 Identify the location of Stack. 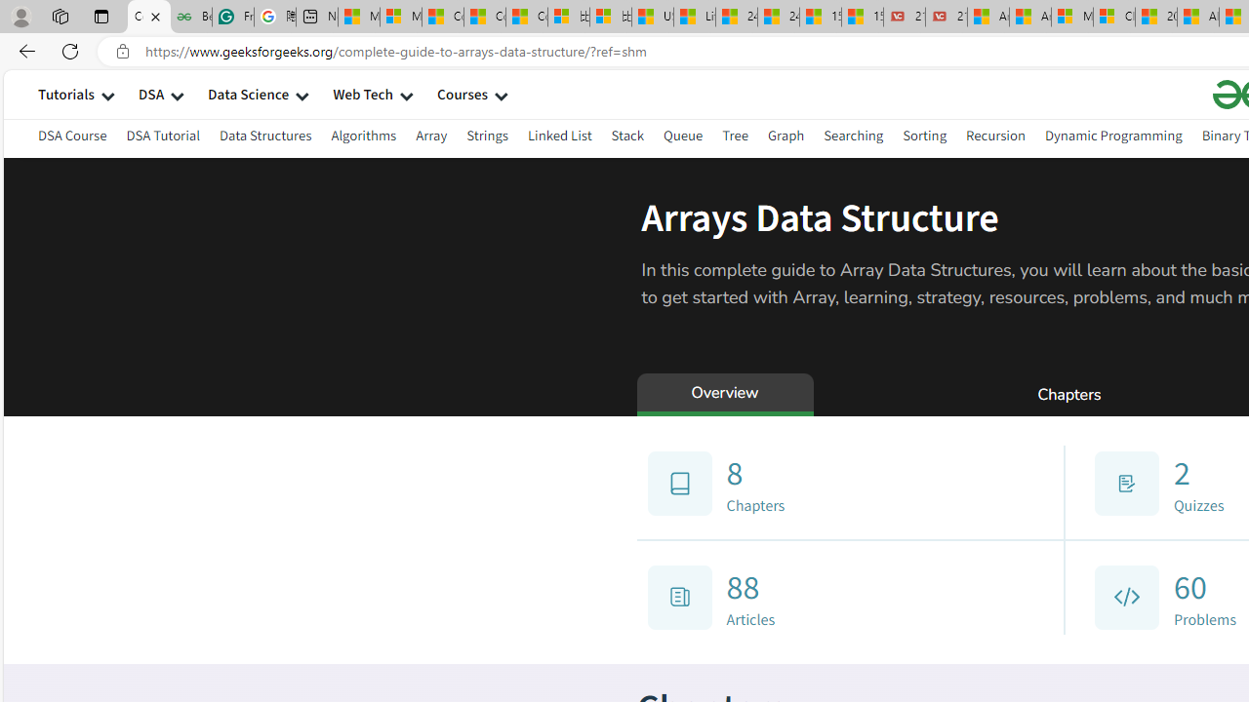
(626, 135).